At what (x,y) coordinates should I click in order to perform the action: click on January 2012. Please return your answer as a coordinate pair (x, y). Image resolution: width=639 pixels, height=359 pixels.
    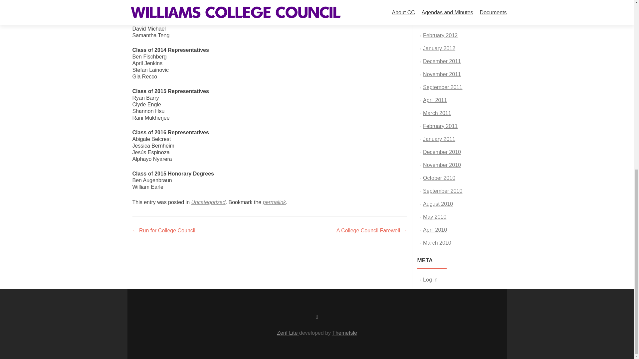
    Looking at the image, I should click on (439, 49).